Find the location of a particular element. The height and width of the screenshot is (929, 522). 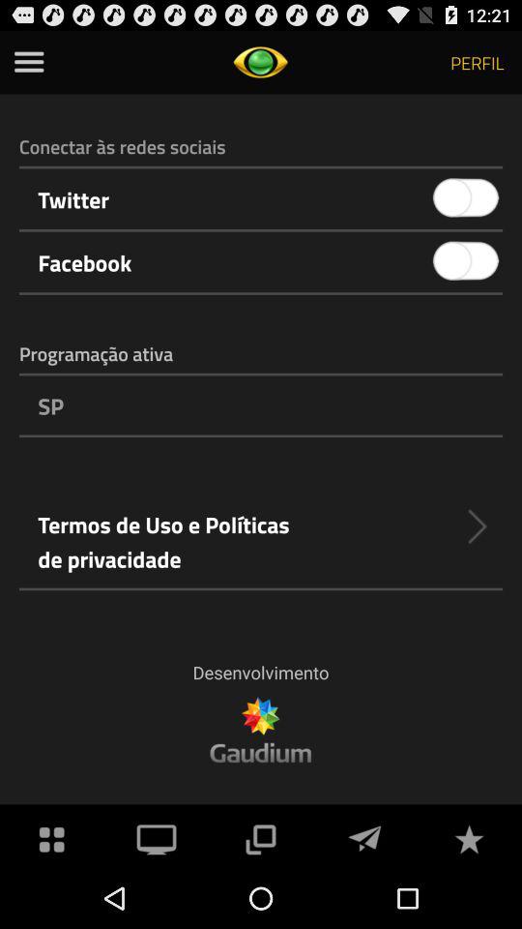

toggle connect to facebook is located at coordinates (466, 261).